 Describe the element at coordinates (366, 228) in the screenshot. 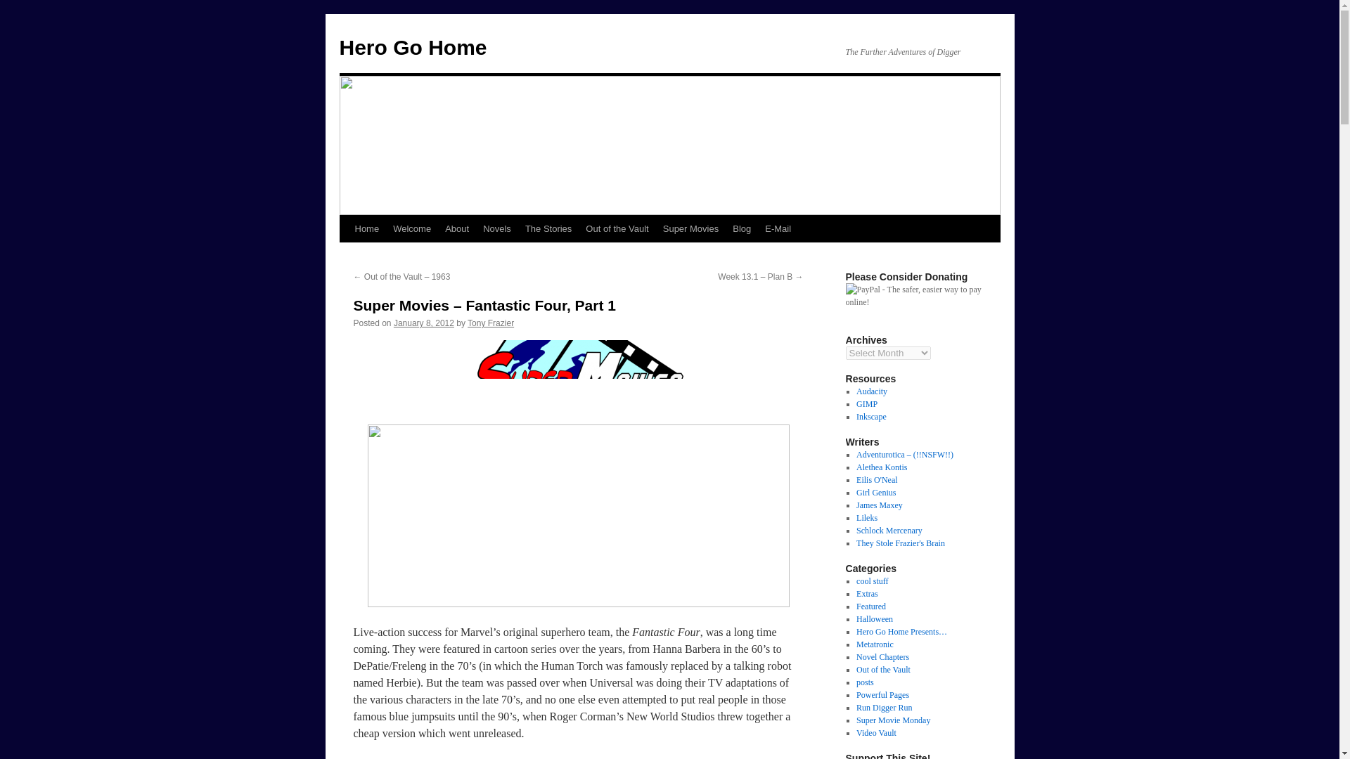

I see `Home` at that location.